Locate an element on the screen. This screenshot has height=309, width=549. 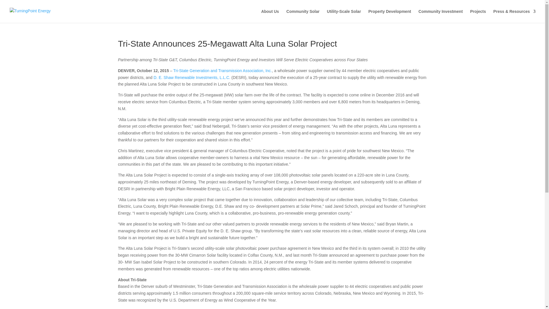
Property Development is located at coordinates (389, 16).